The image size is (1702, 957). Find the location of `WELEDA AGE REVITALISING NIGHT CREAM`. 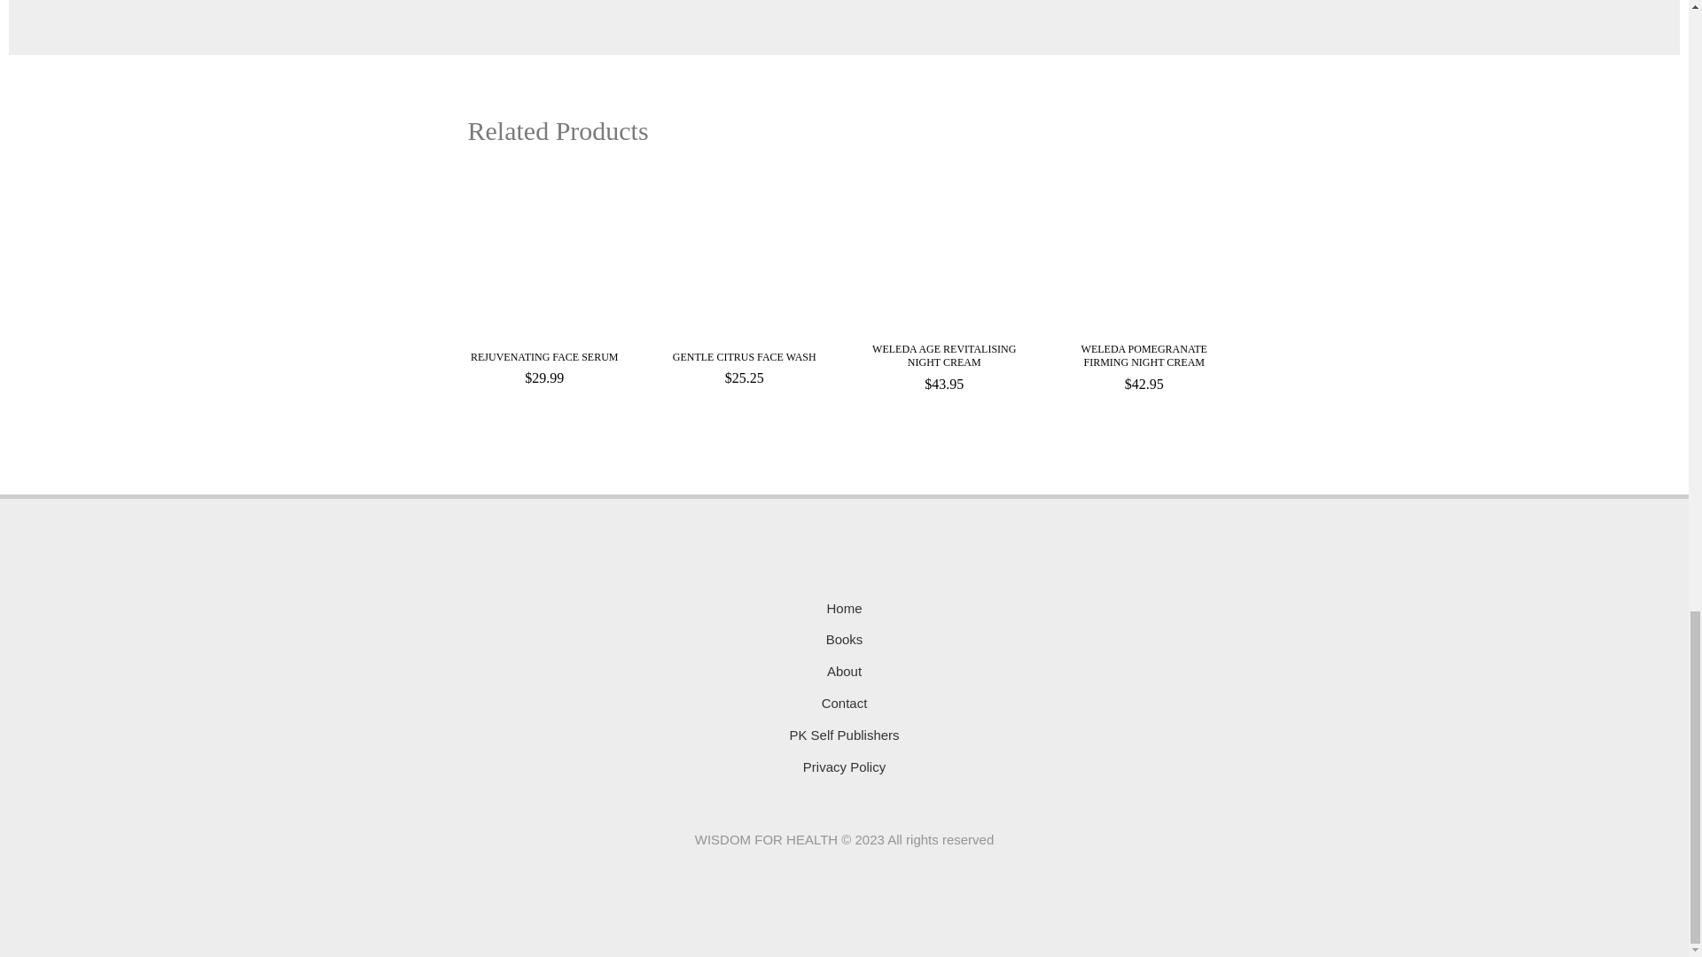

WELEDA AGE REVITALISING NIGHT CREAM is located at coordinates (943, 359).